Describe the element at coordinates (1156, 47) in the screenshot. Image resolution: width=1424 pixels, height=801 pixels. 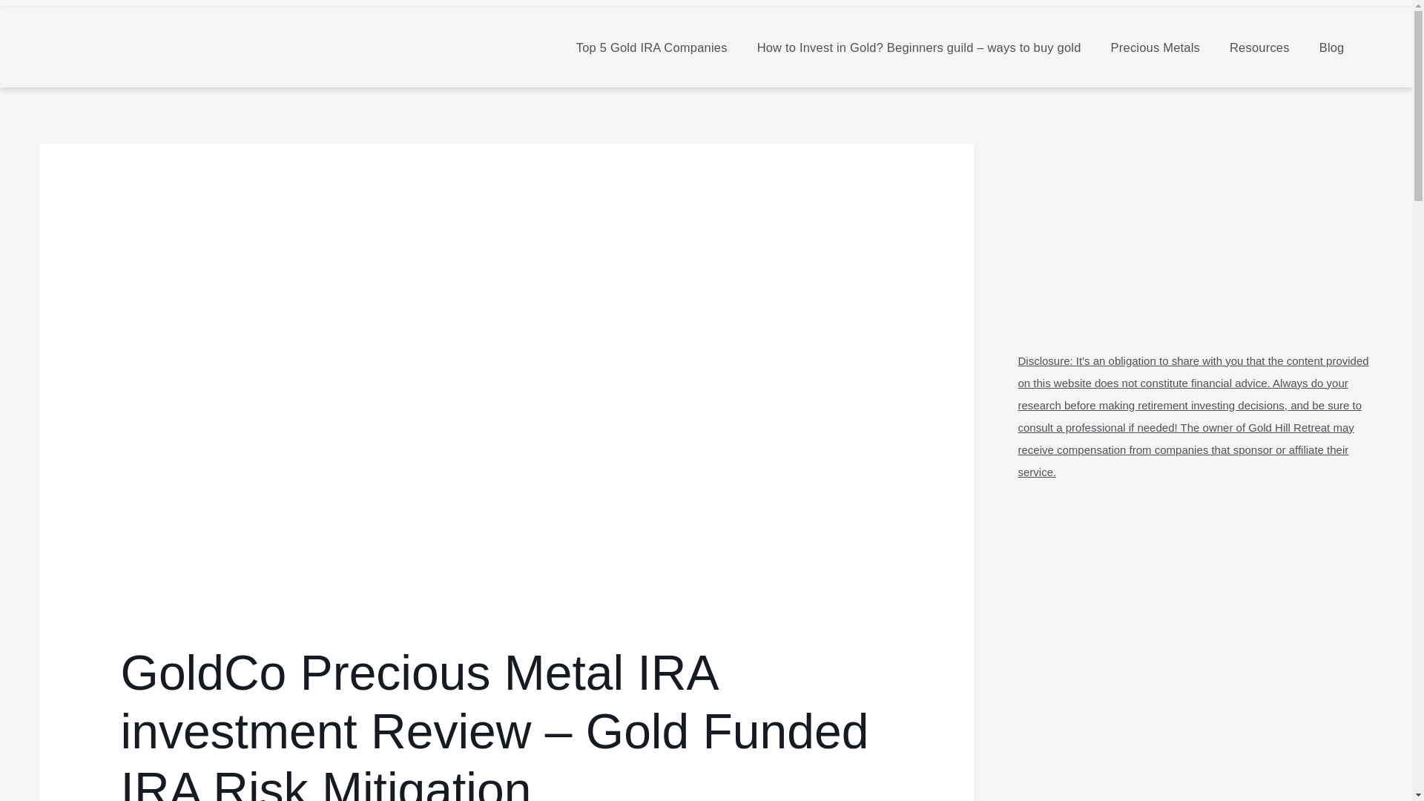
I see `Precious Metals` at that location.